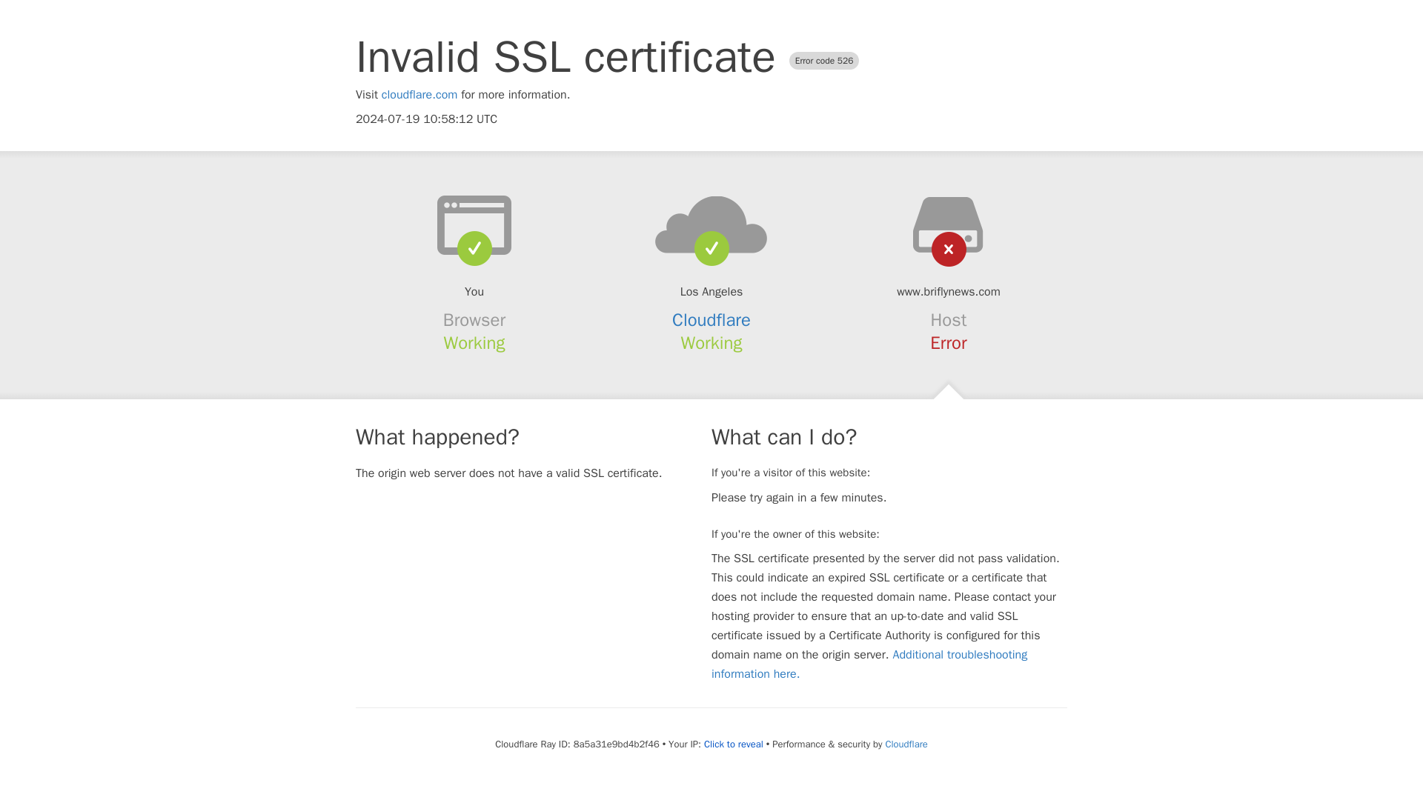 Image resolution: width=1423 pixels, height=800 pixels. Describe the element at coordinates (906, 744) in the screenshot. I see `Cloudflare` at that location.